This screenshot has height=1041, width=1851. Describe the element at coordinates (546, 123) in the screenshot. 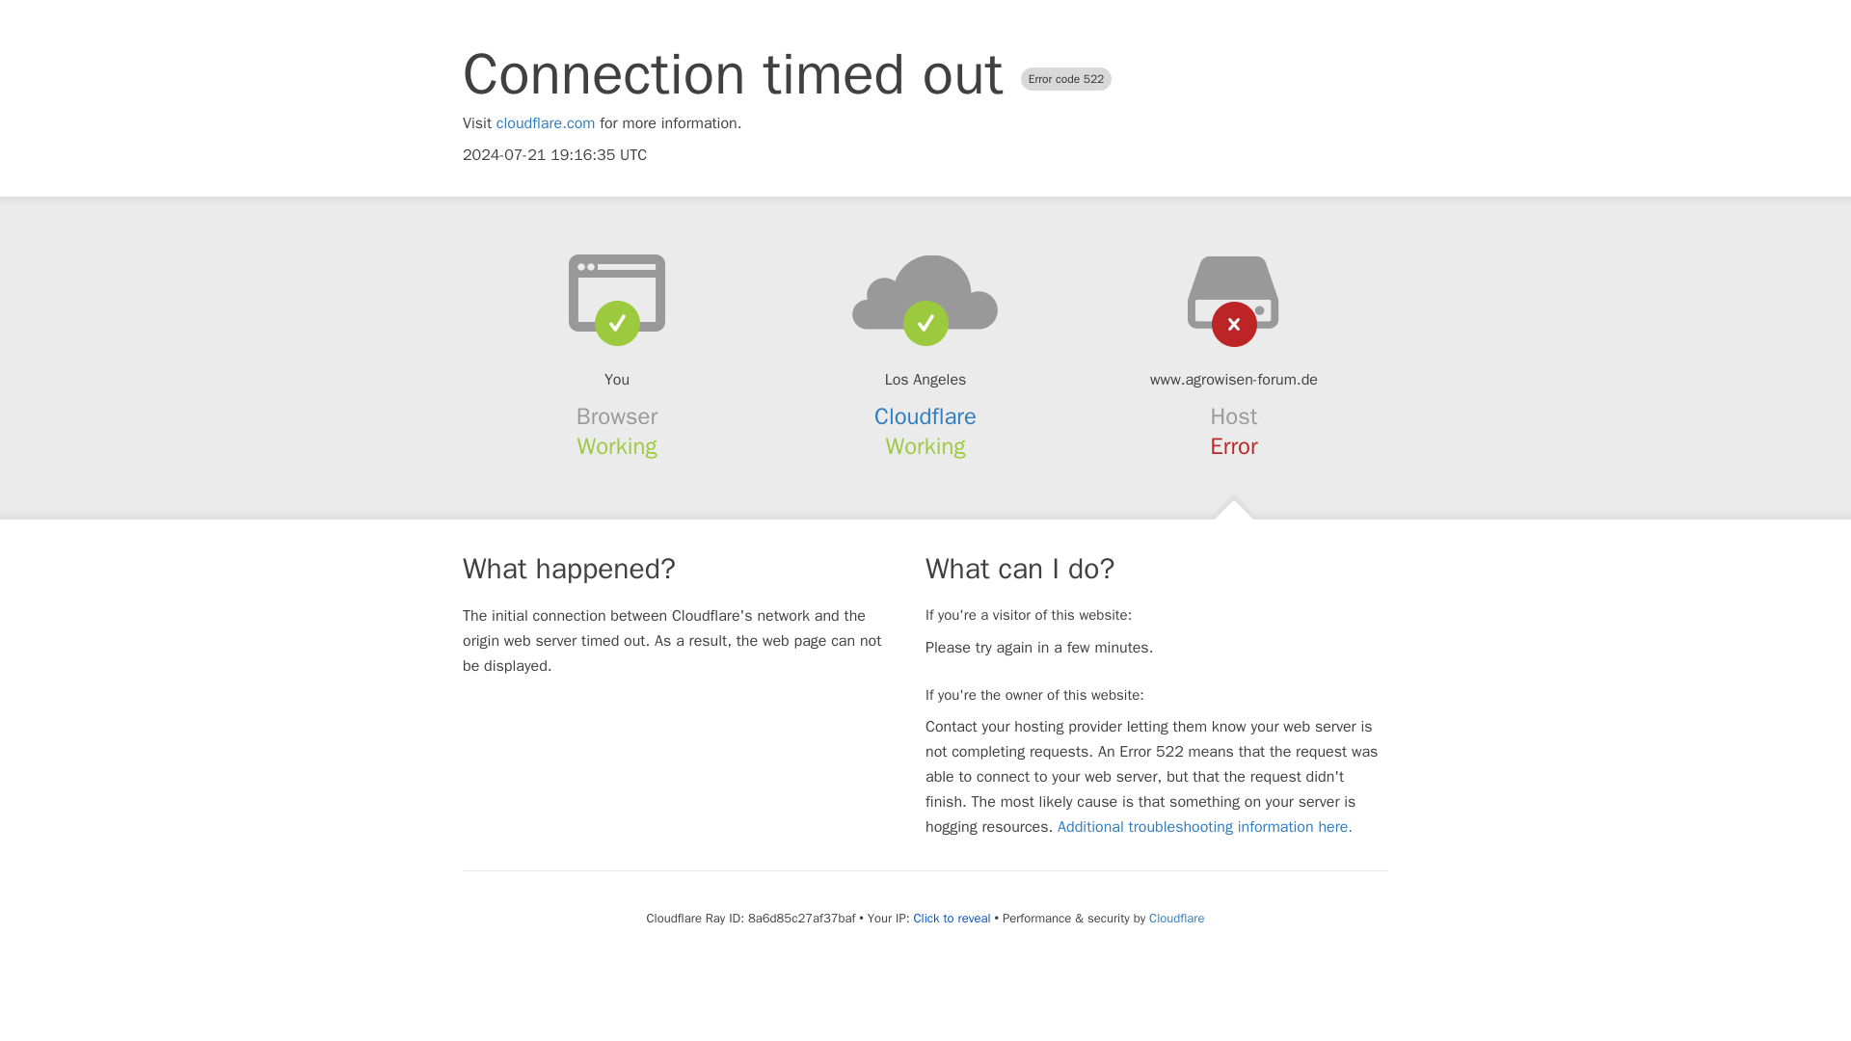

I see `cloudflare.com` at that location.